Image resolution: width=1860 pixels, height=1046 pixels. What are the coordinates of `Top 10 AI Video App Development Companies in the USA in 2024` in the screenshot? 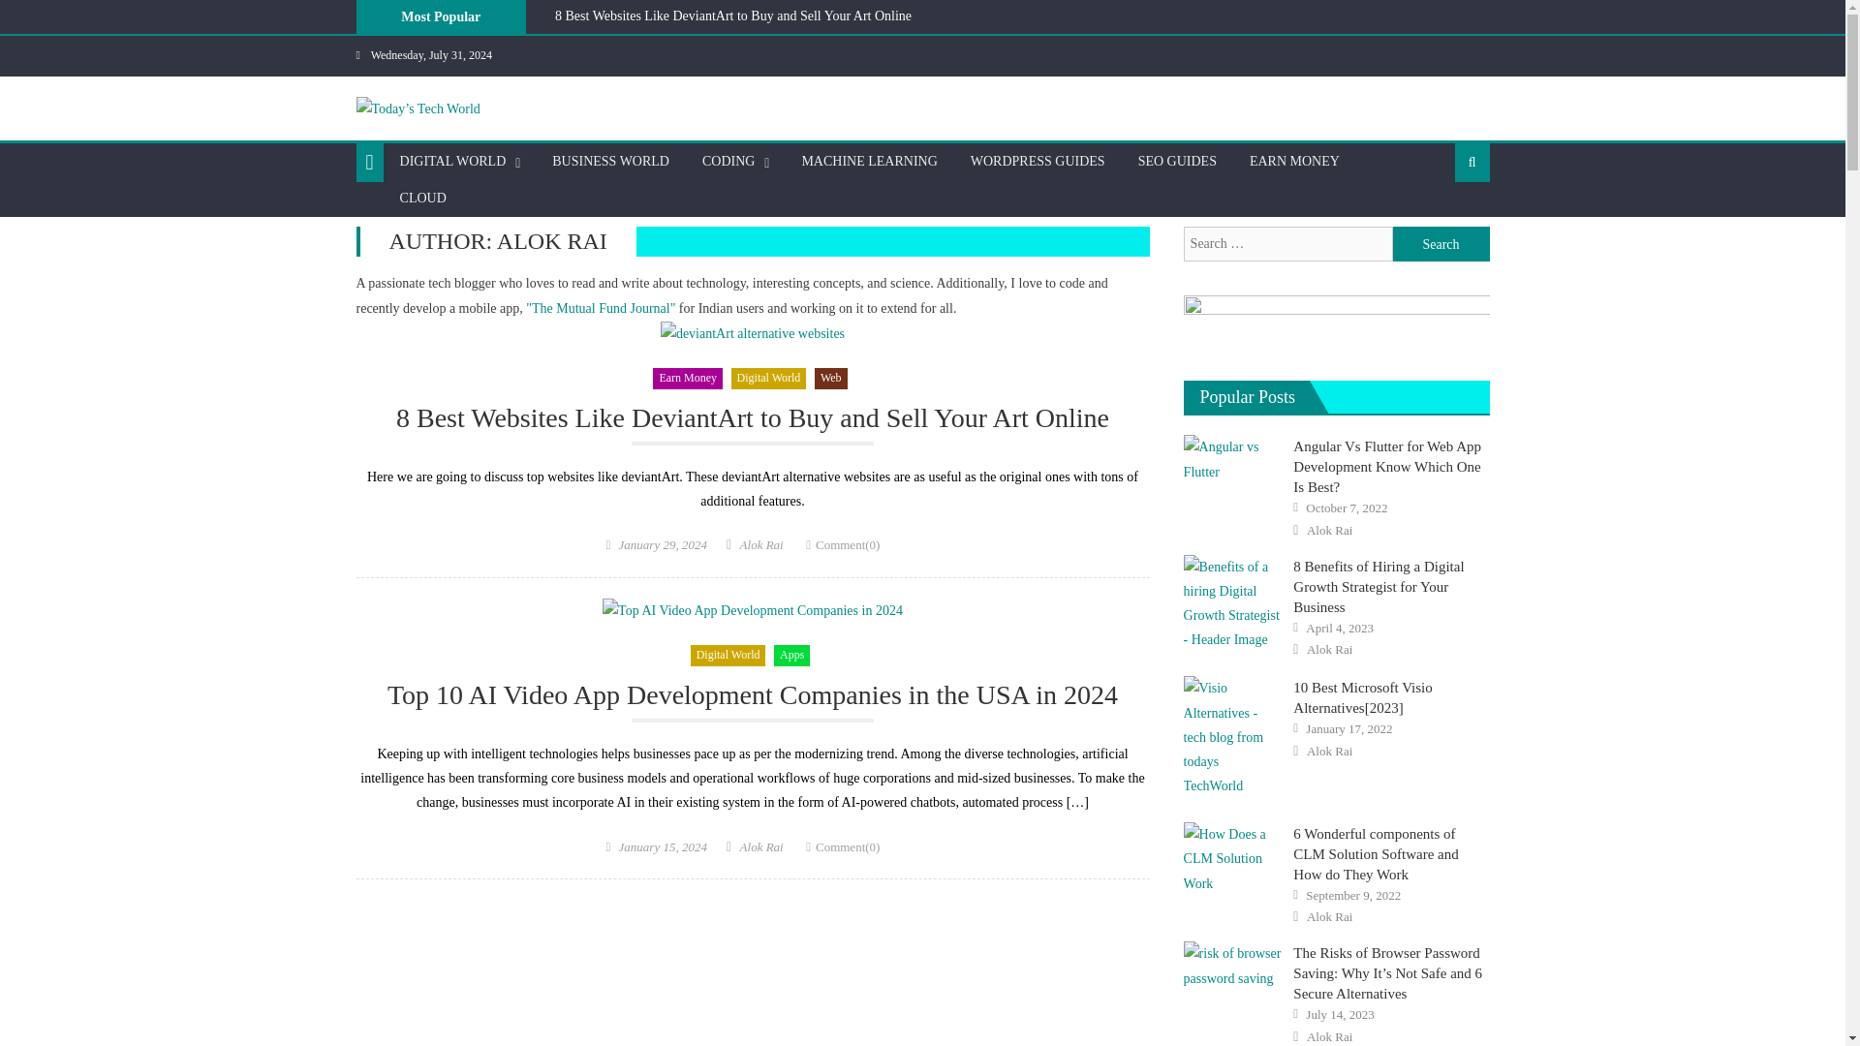 It's located at (737, 39).